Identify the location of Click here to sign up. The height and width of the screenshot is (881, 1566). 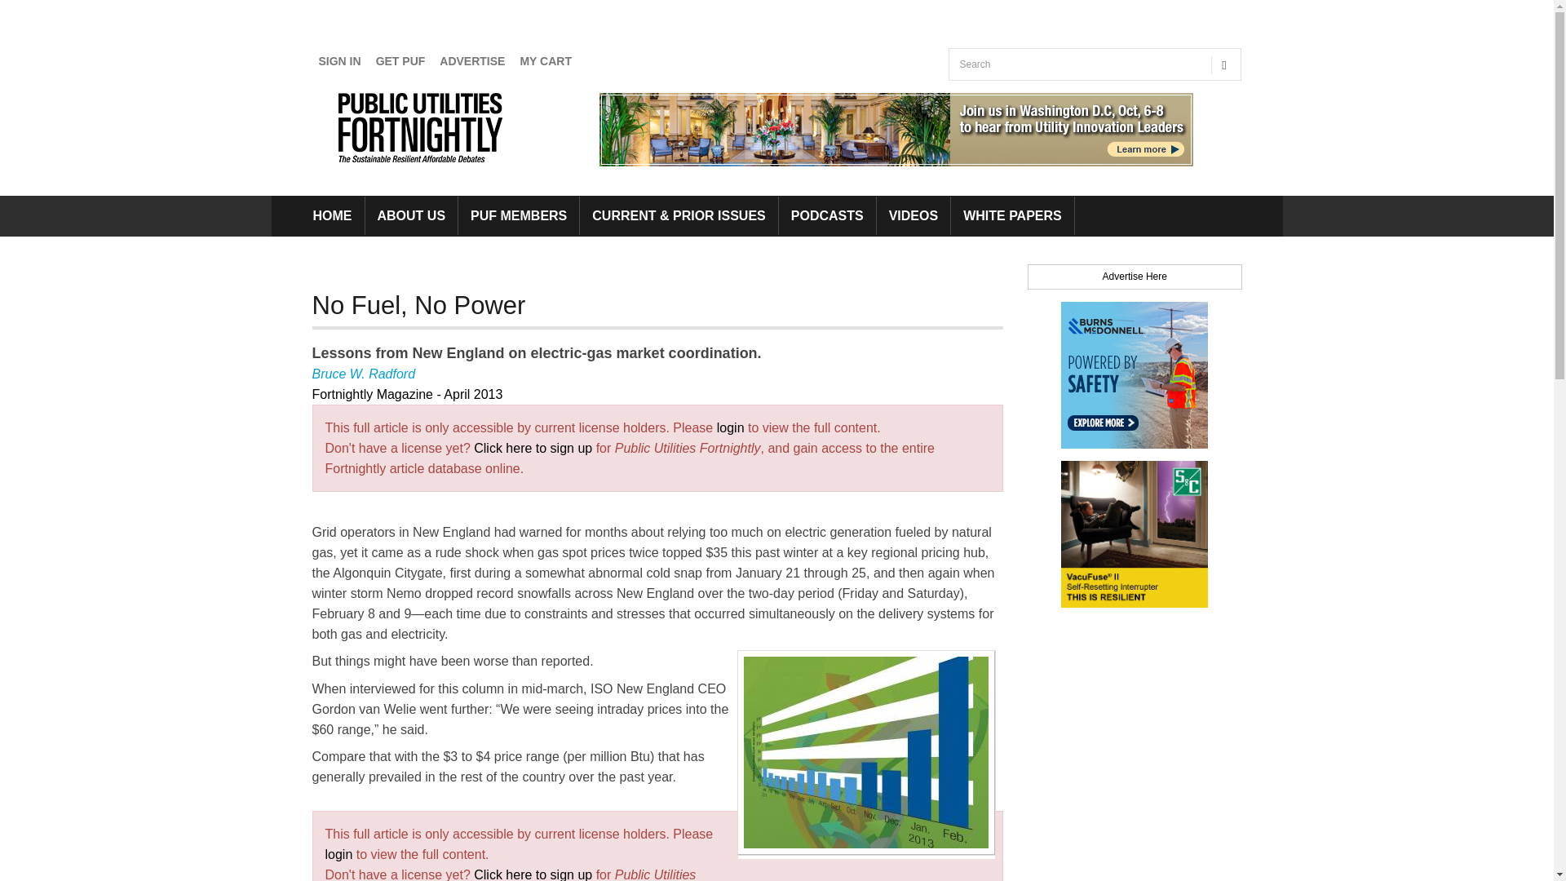
(533, 874).